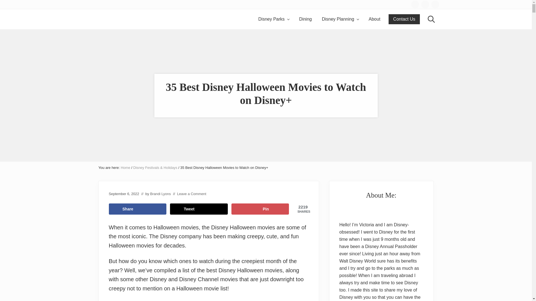  I want to click on Save to Pinterest, so click(260, 209).